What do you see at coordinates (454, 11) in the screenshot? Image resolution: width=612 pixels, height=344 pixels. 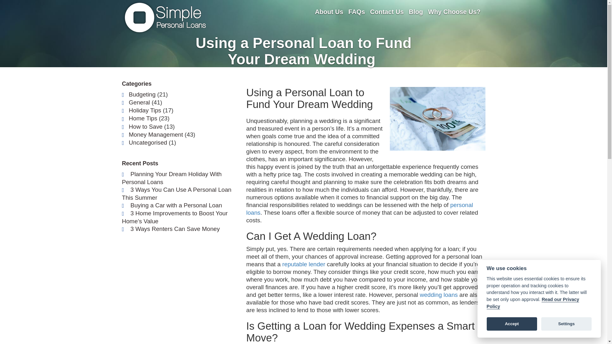 I see `Why Choose Us?` at bounding box center [454, 11].